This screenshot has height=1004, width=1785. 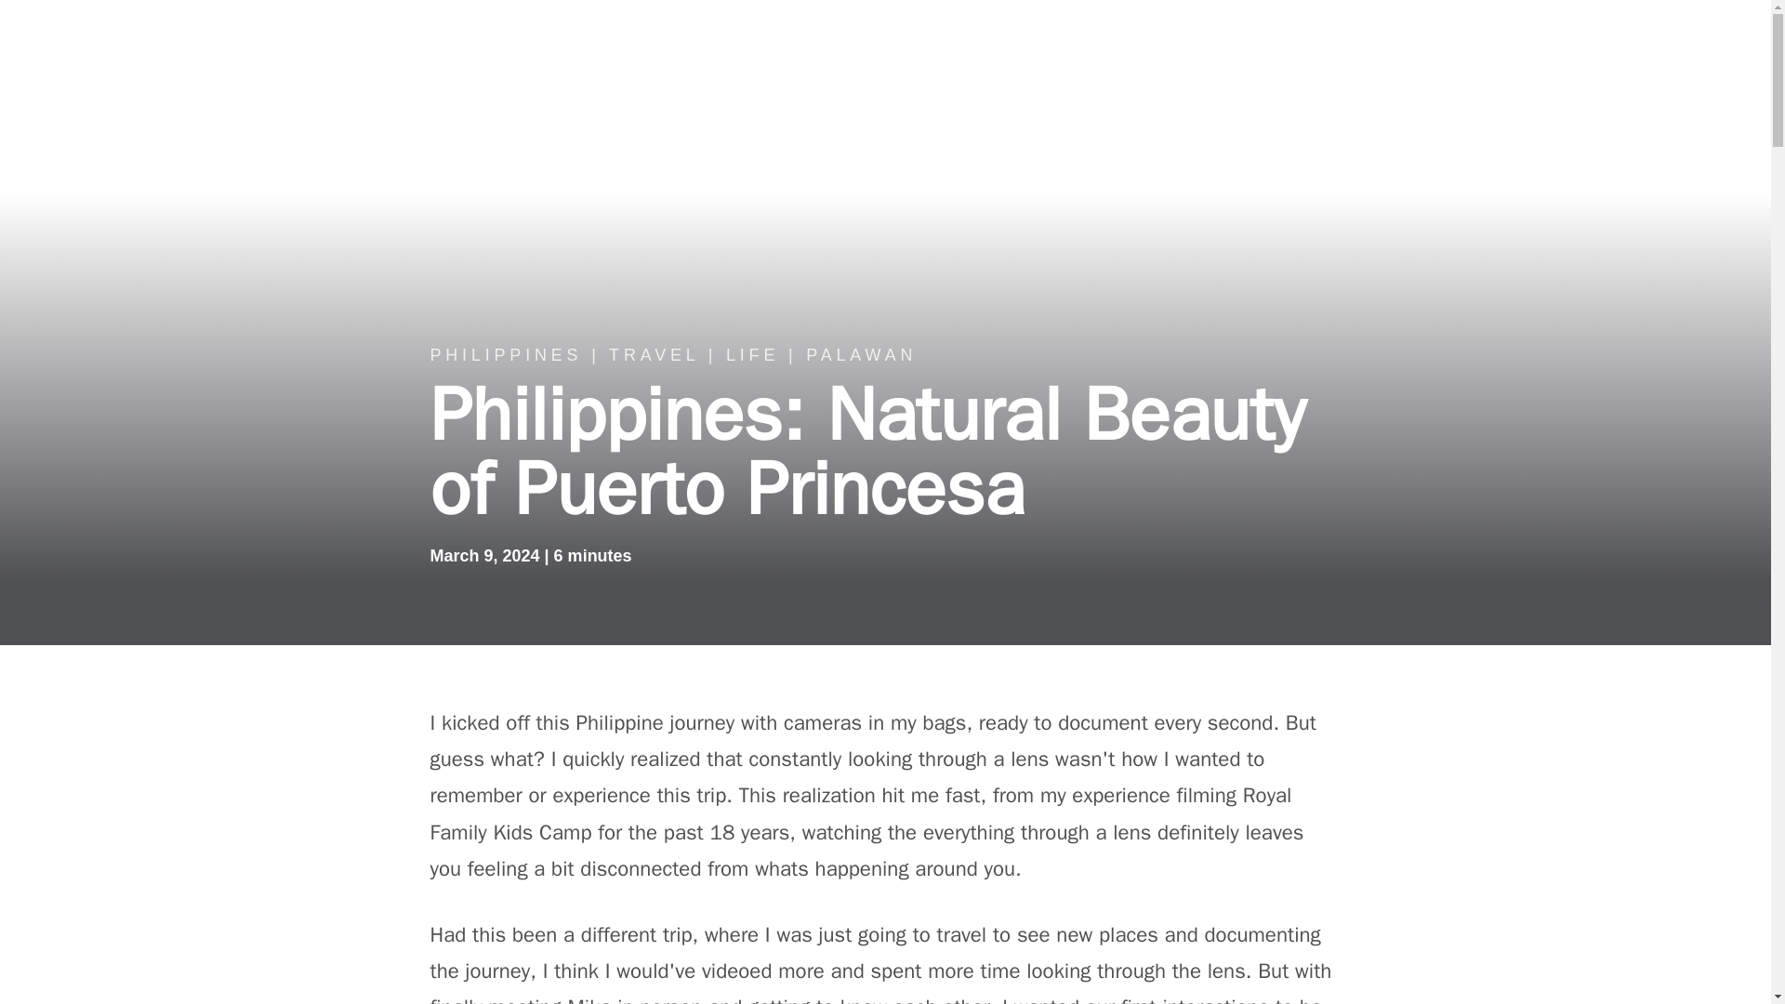 What do you see at coordinates (1742, 37) in the screenshot?
I see `Menu` at bounding box center [1742, 37].